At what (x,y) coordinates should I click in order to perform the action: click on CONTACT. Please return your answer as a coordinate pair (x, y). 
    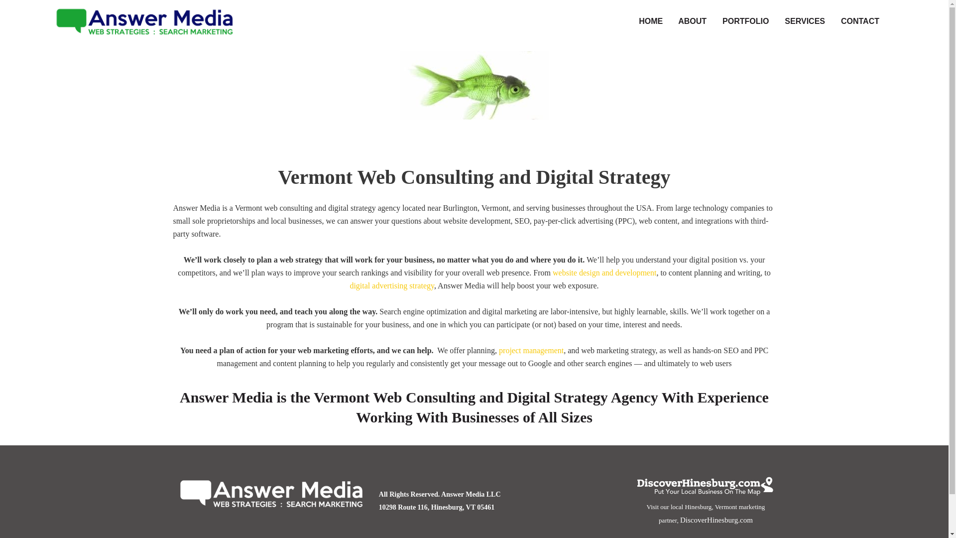
    Looking at the image, I should click on (860, 21).